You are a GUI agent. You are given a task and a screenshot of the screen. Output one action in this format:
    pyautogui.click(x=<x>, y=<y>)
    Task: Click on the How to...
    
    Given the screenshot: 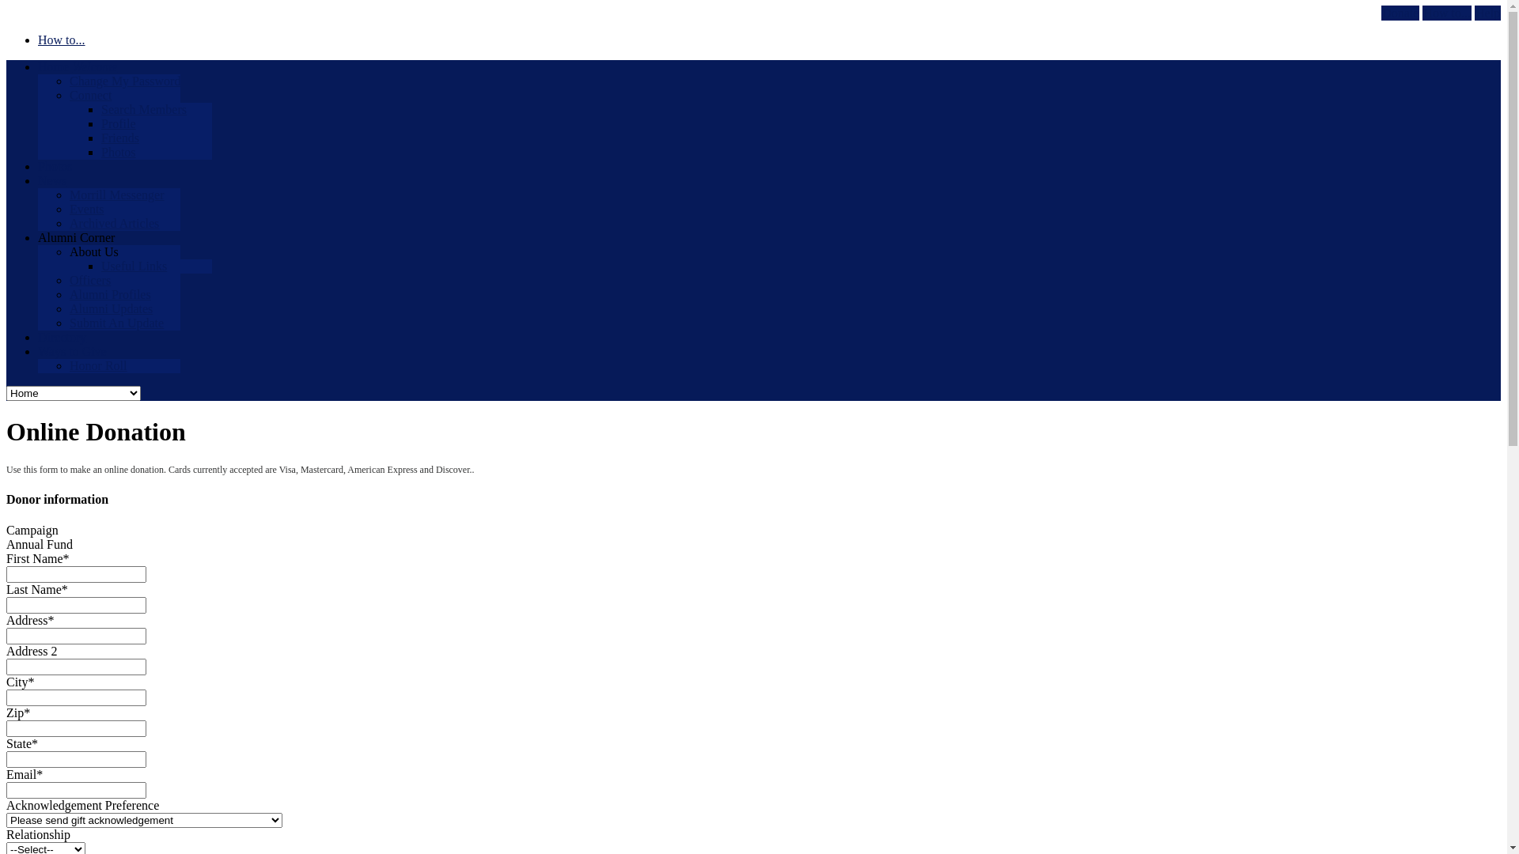 What is the action you would take?
    pyautogui.click(x=62, y=40)
    